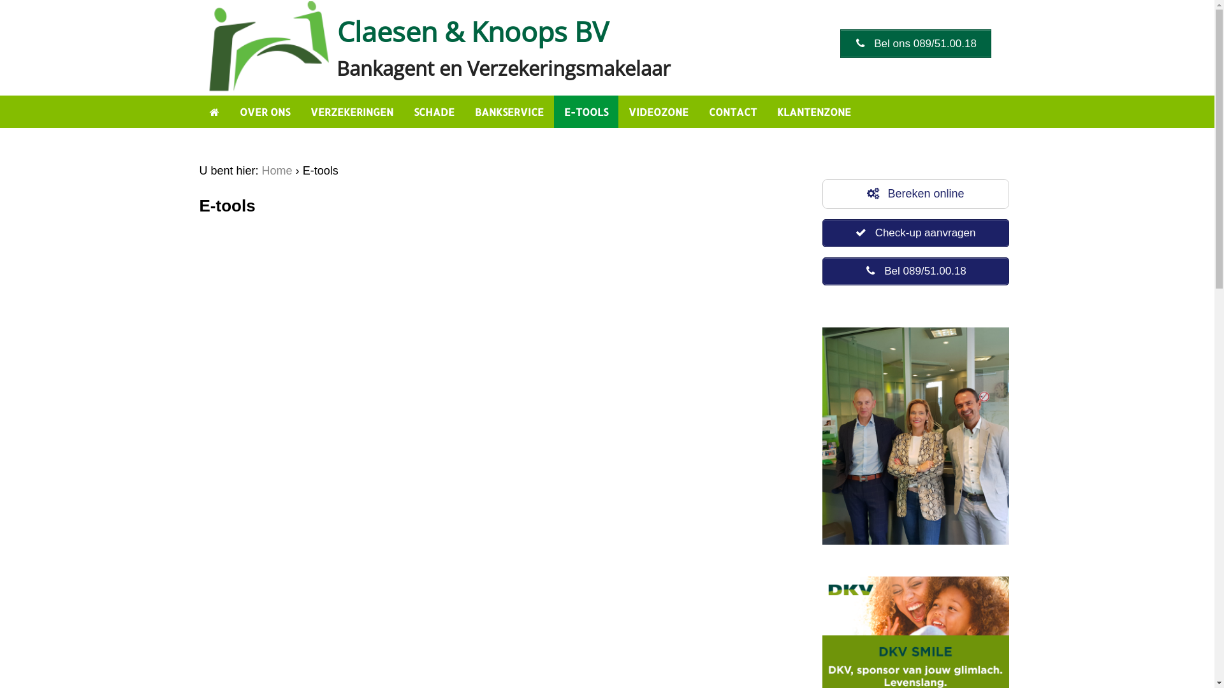  I want to click on Bel 089/51.00.18, so click(915, 271).